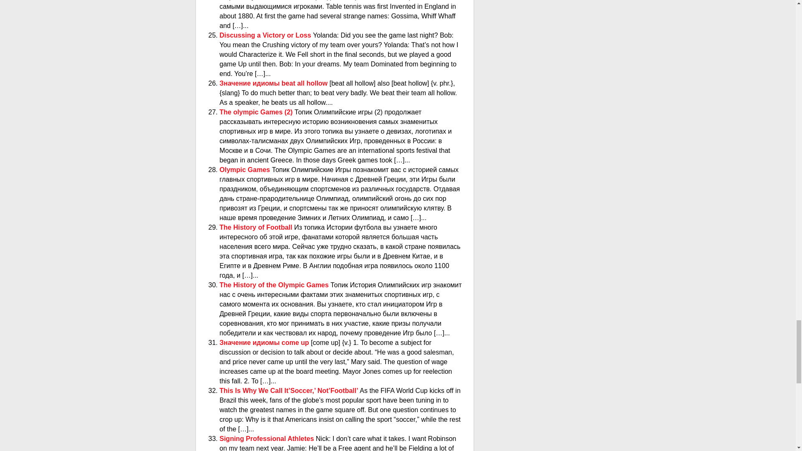 Image resolution: width=802 pixels, height=451 pixels. I want to click on Olympic Games, so click(246, 170).